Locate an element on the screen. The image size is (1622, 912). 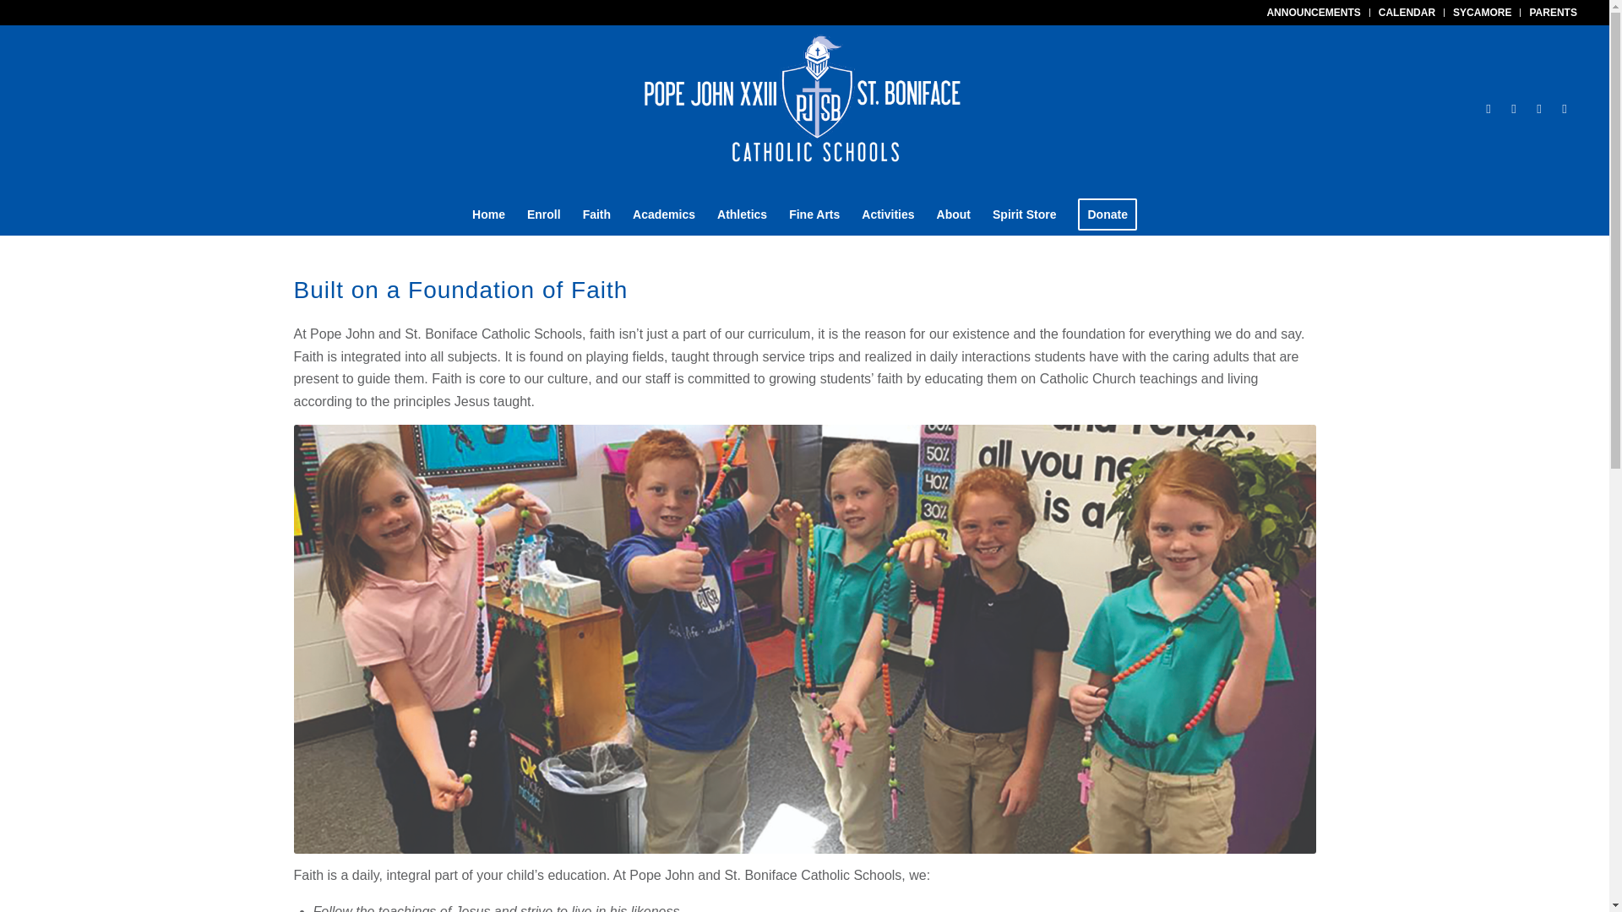
About is located at coordinates (953, 214).